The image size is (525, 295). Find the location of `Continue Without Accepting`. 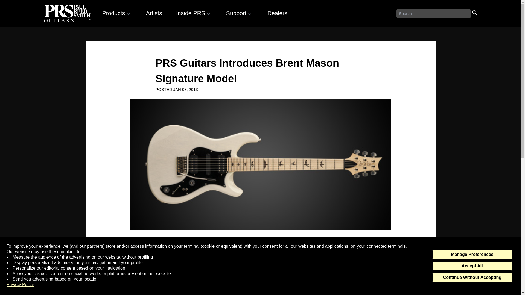

Continue Without Accepting is located at coordinates (472, 278).